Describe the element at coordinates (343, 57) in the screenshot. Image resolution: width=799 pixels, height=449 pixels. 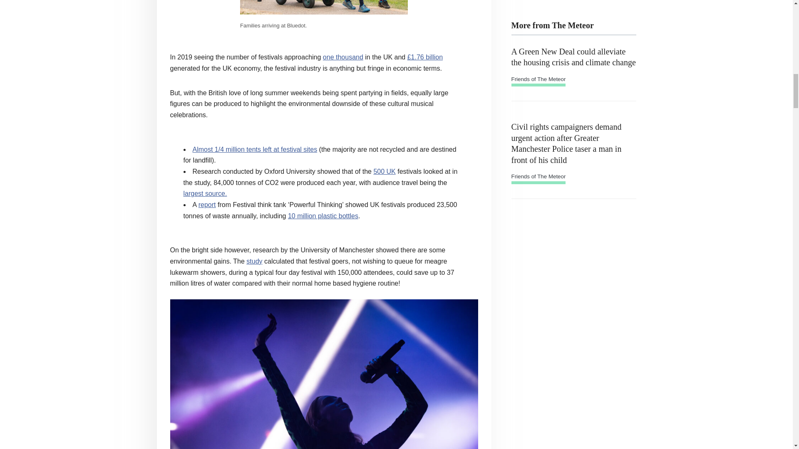
I see `one thousand` at that location.